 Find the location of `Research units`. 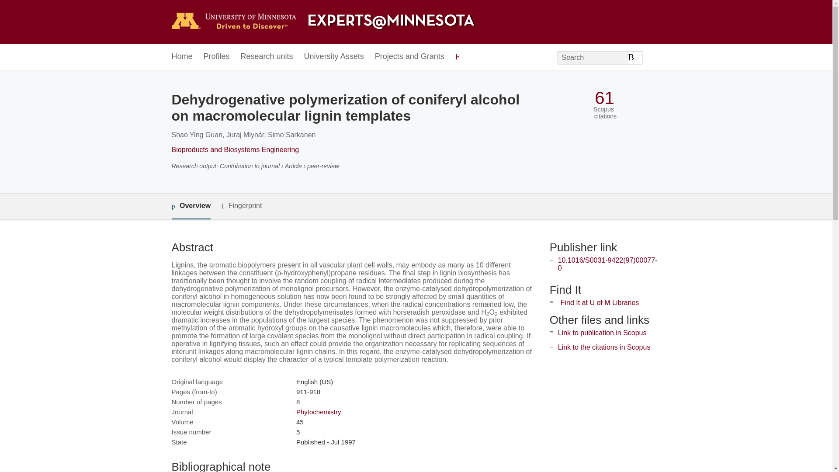

Research units is located at coordinates (267, 57).